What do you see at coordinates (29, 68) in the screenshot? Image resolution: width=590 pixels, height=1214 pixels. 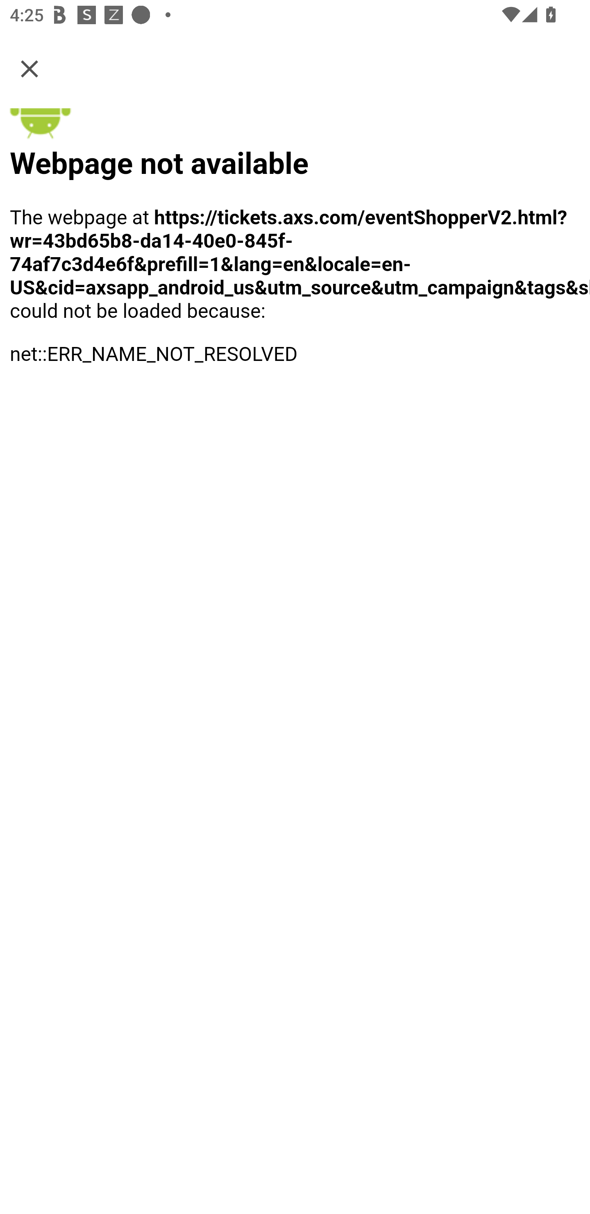 I see `Close` at bounding box center [29, 68].